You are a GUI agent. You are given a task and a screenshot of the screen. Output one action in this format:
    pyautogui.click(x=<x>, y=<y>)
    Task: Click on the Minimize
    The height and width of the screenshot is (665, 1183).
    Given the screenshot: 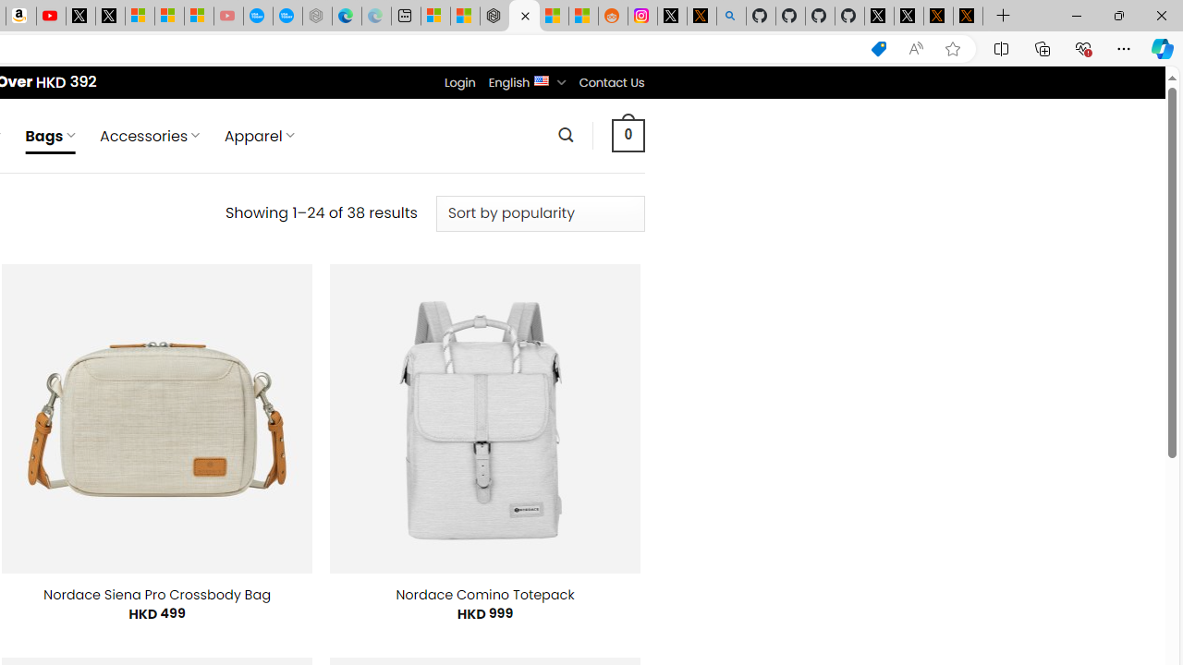 What is the action you would take?
    pyautogui.click(x=1076, y=15)
    